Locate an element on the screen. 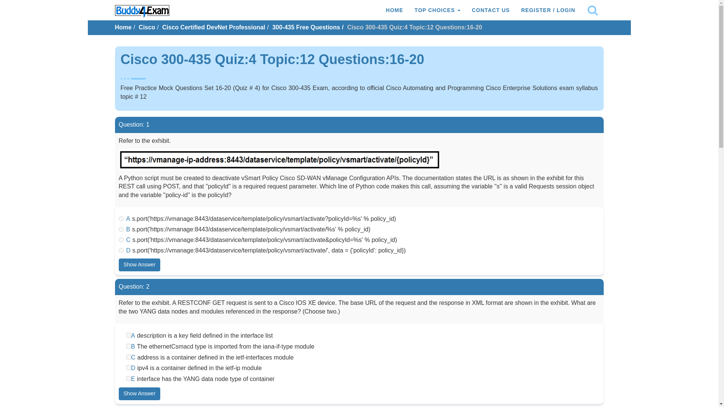  300-435 Free Questions is located at coordinates (306, 27).